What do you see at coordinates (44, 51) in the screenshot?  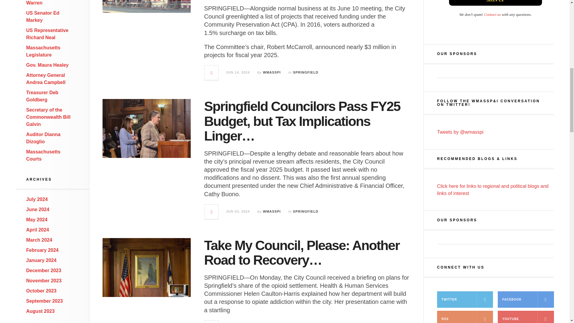 I see `Massachusetts Legislature` at bounding box center [44, 51].